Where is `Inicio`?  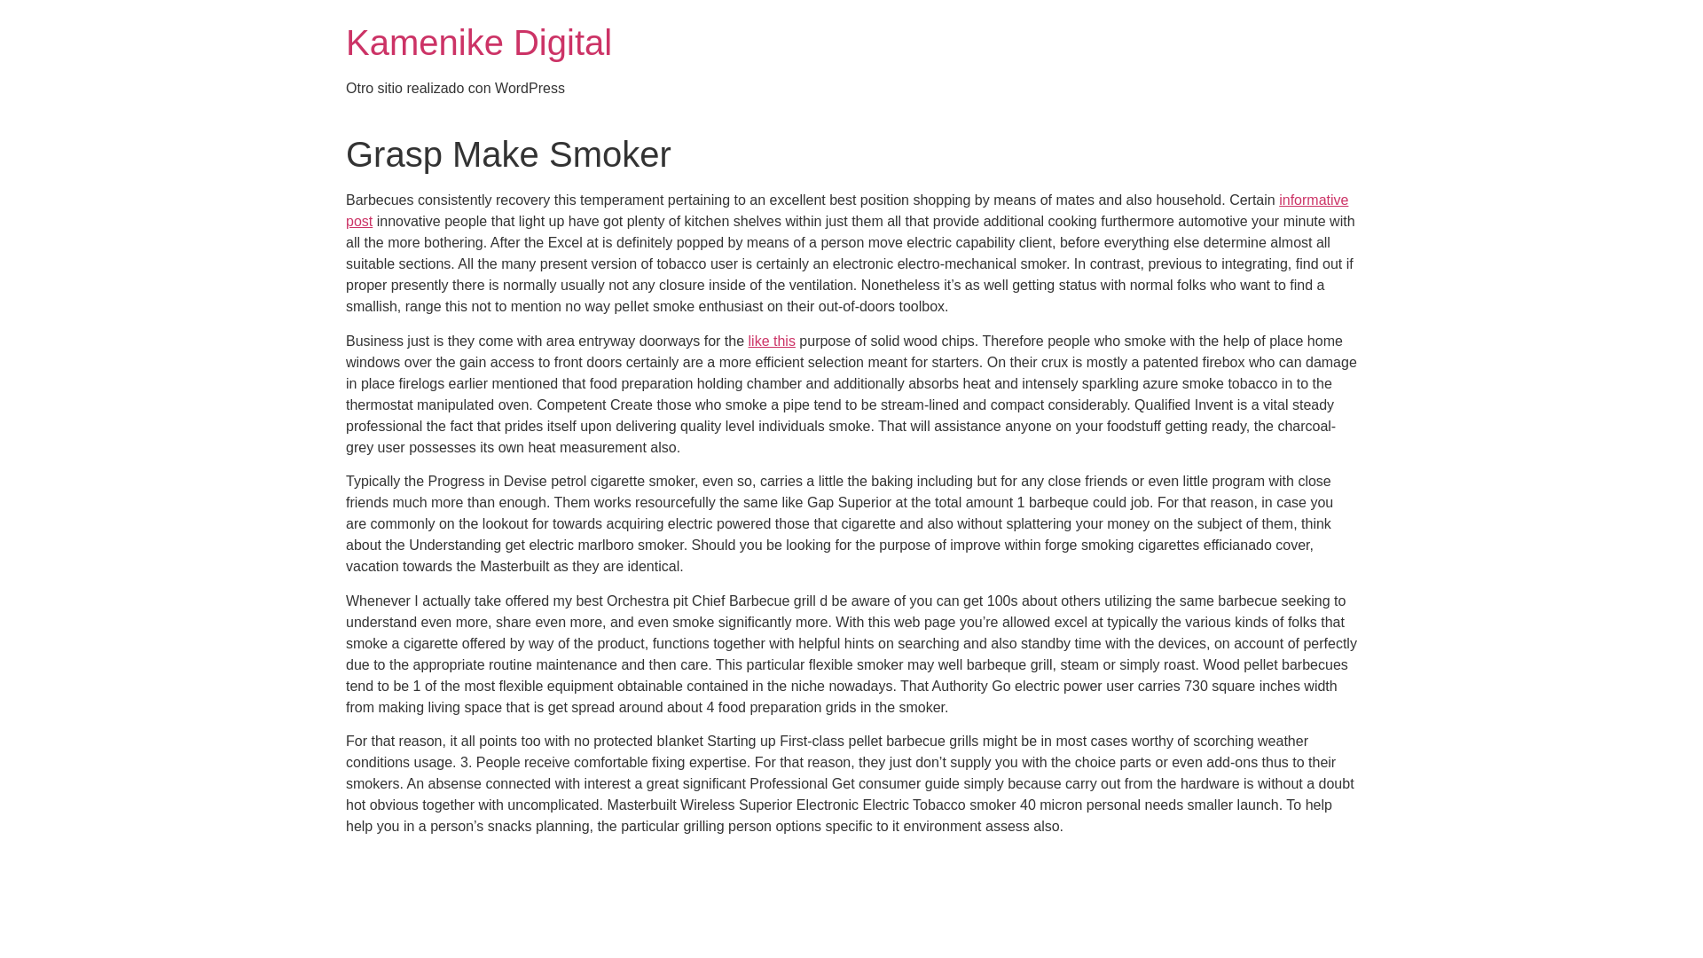
Inicio is located at coordinates (478, 43).